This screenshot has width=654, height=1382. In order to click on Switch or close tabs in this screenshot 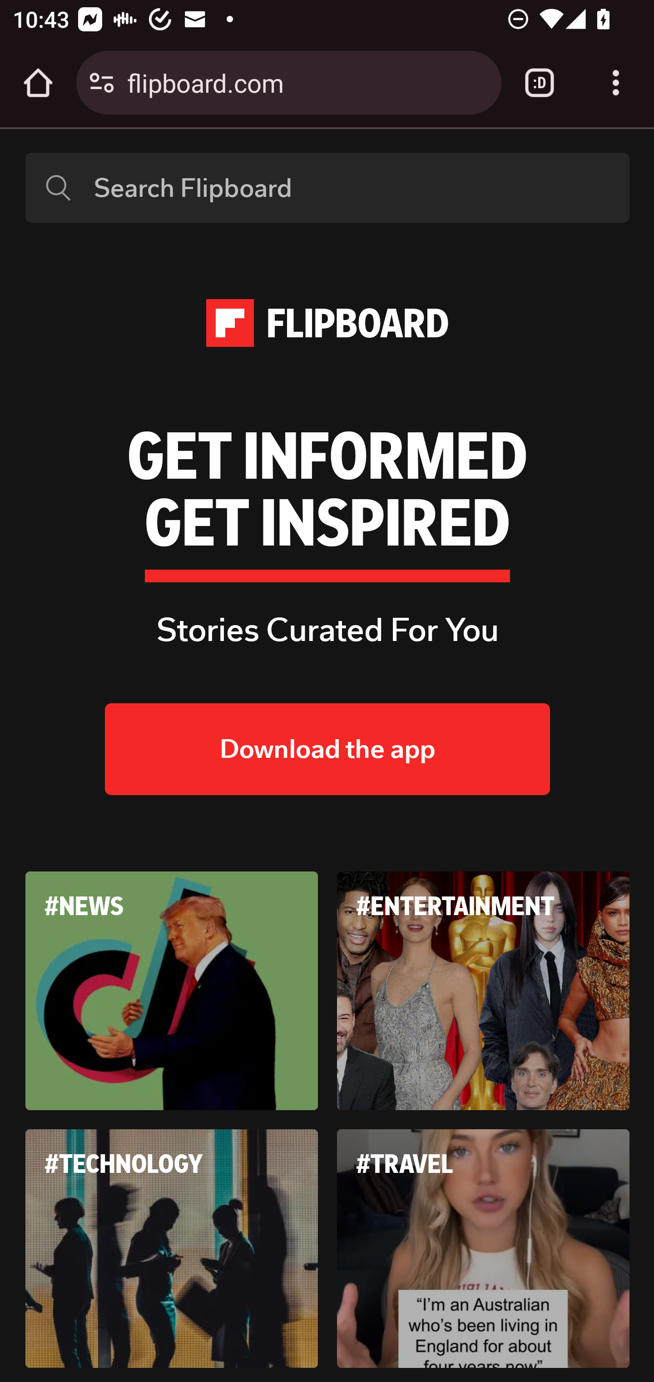, I will do `click(540, 83)`.